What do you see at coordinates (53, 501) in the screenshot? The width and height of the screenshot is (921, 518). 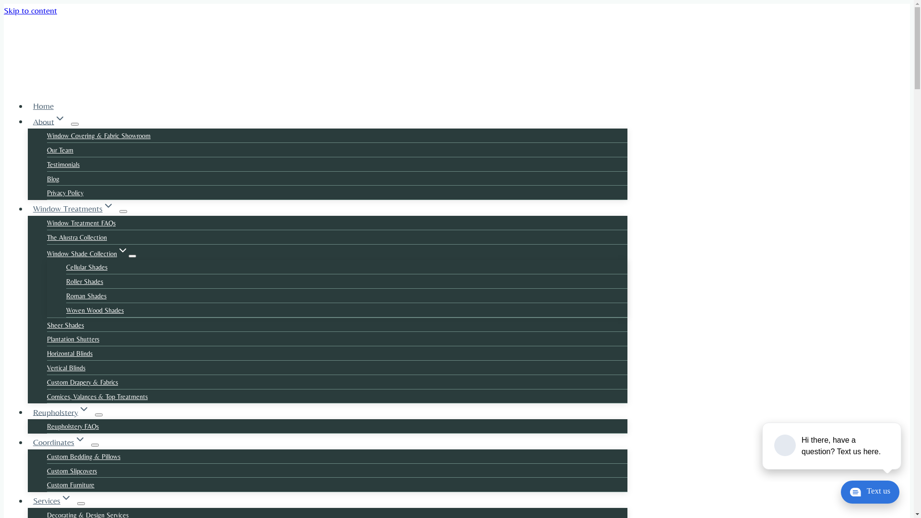 I see `ServicesExpand` at bounding box center [53, 501].